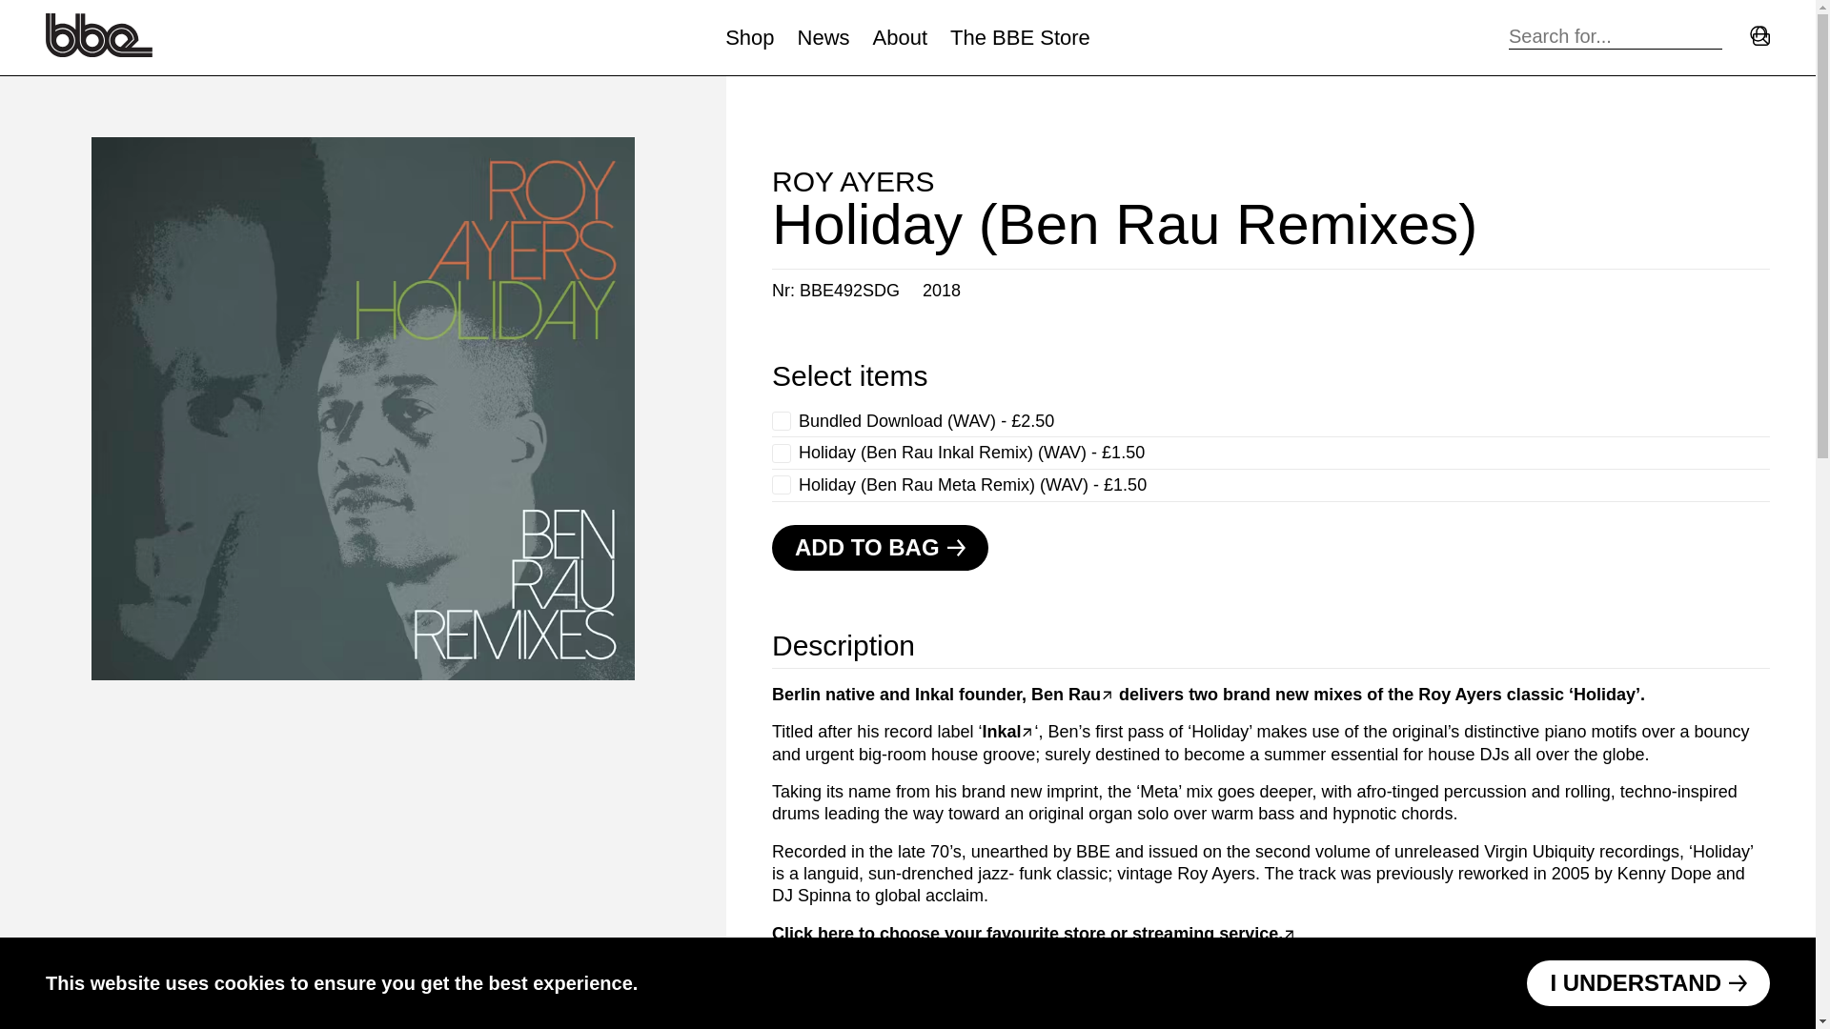 This screenshot has height=1029, width=1830. Describe the element at coordinates (749, 37) in the screenshot. I see `Shop` at that location.